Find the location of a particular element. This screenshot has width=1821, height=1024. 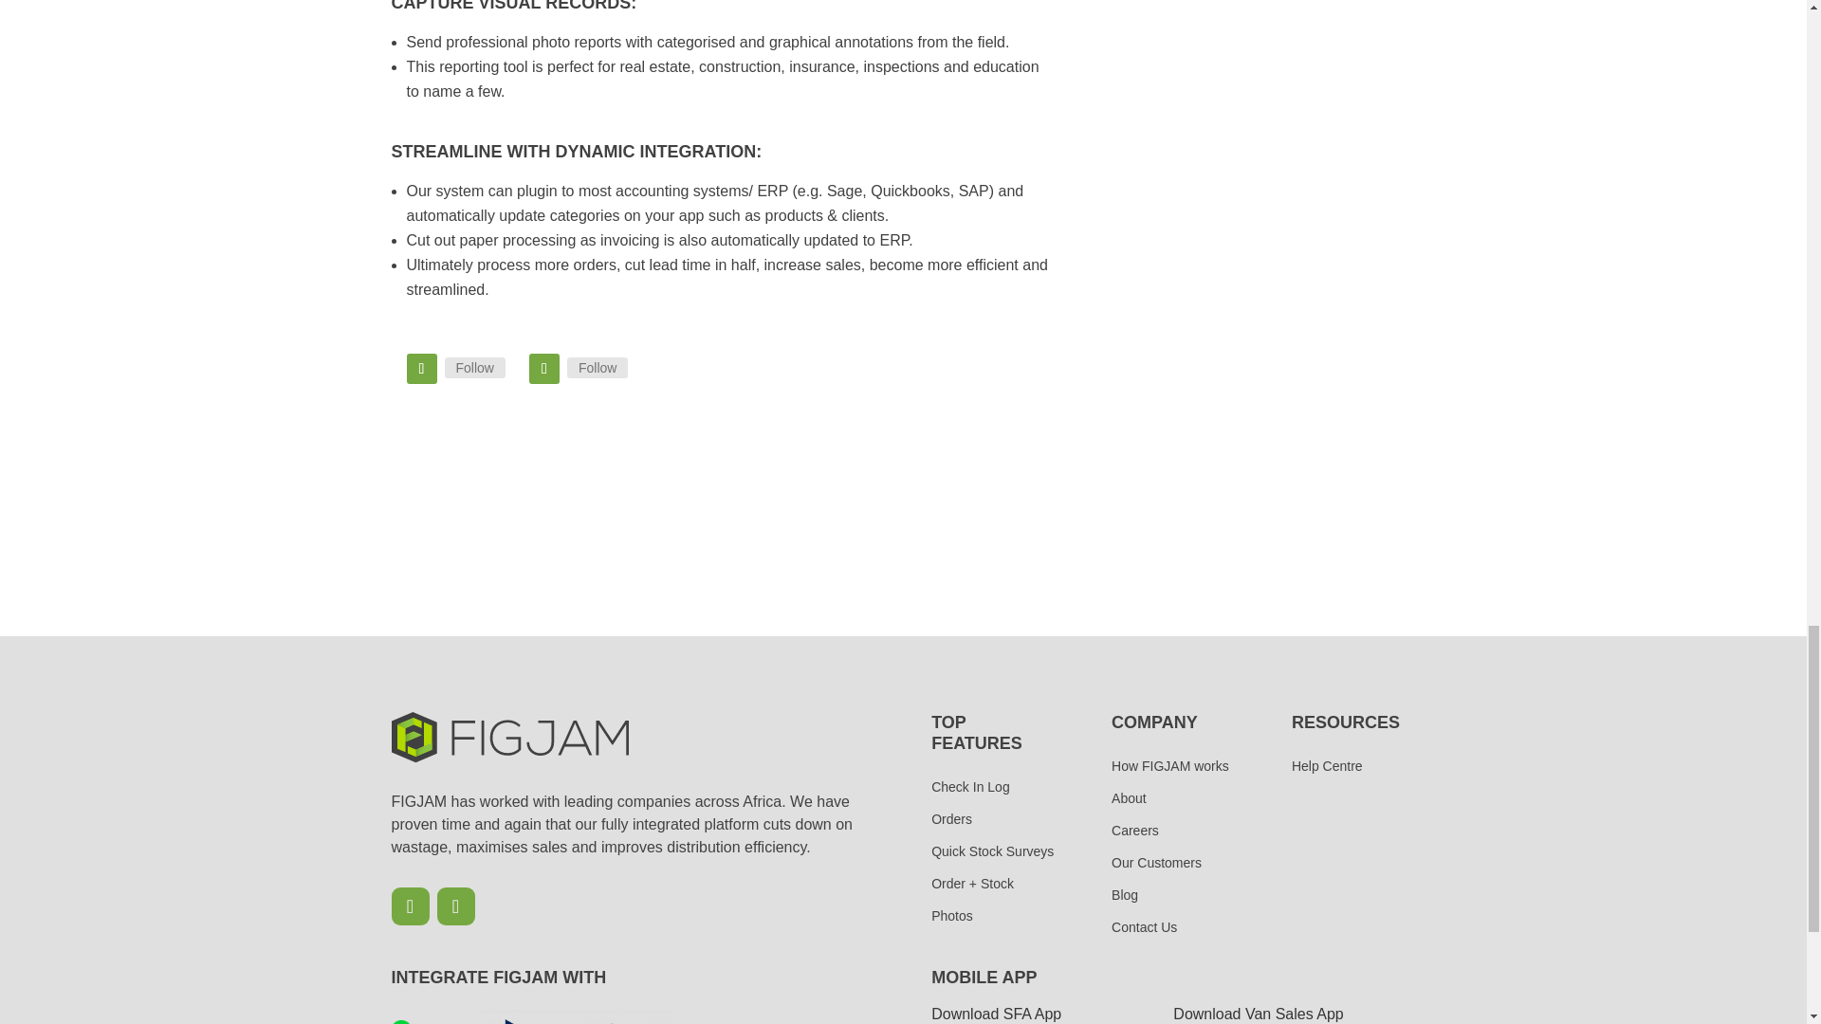

Orders is located at coordinates (992, 819).